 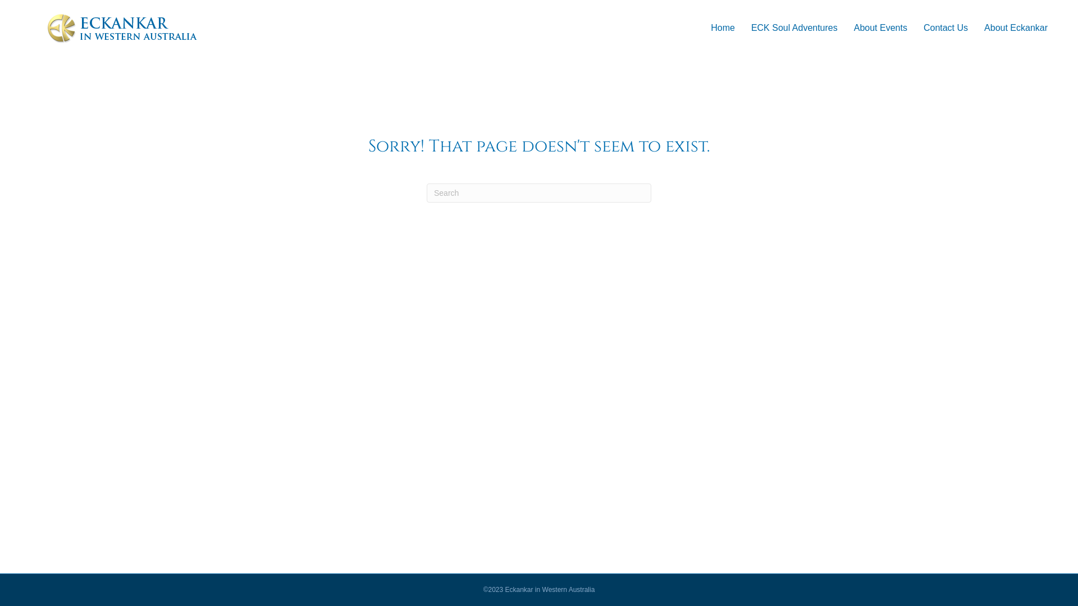 What do you see at coordinates (723, 28) in the screenshot?
I see `Home` at bounding box center [723, 28].